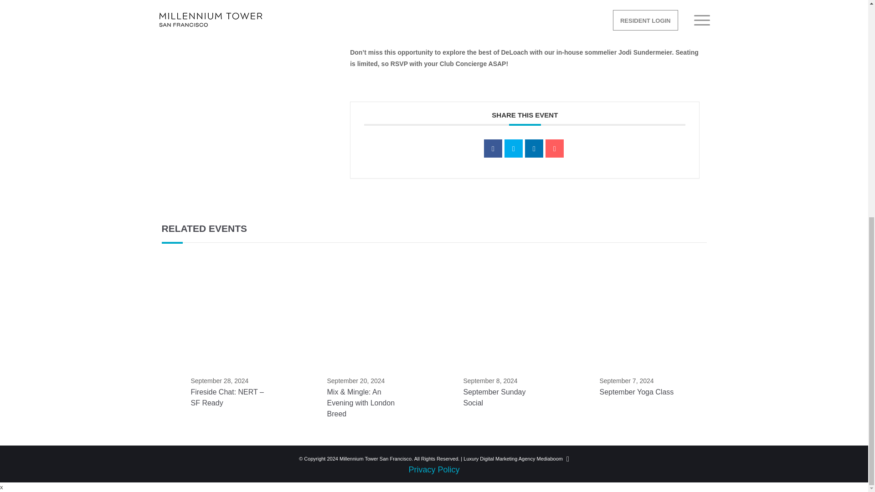  I want to click on Linkedin, so click(534, 148).